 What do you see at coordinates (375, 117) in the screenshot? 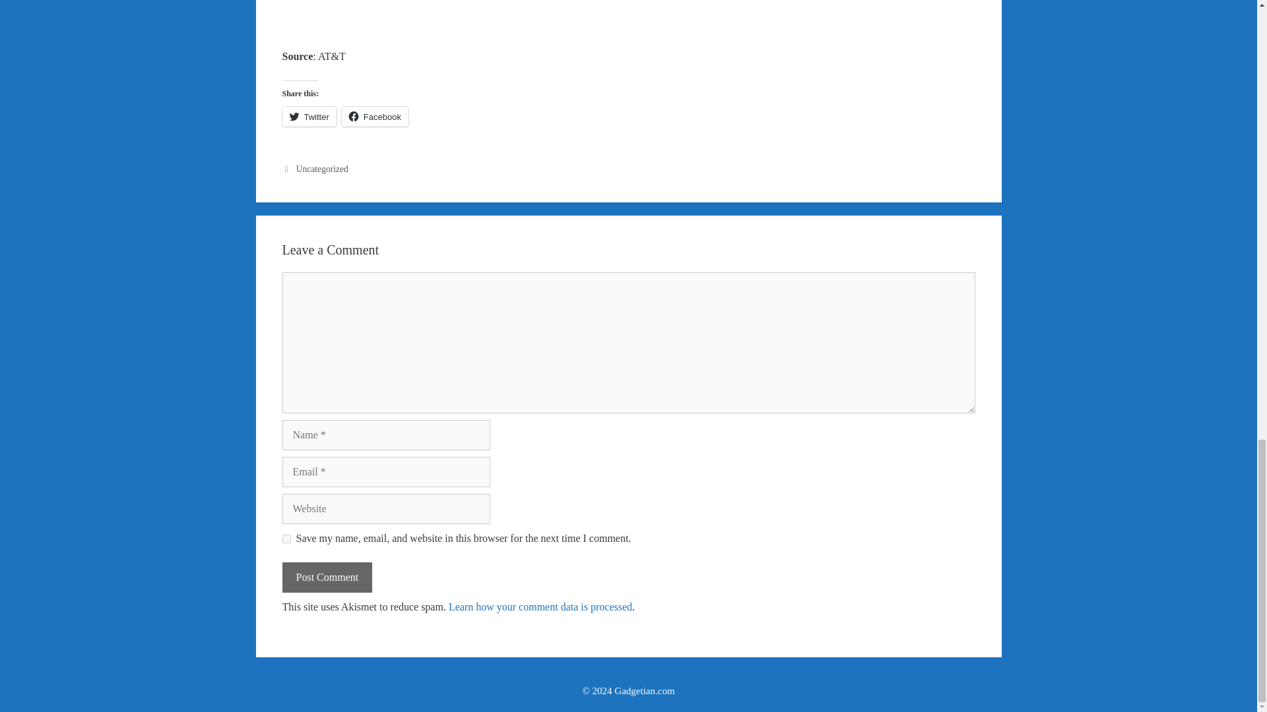
I see `Facebook` at bounding box center [375, 117].